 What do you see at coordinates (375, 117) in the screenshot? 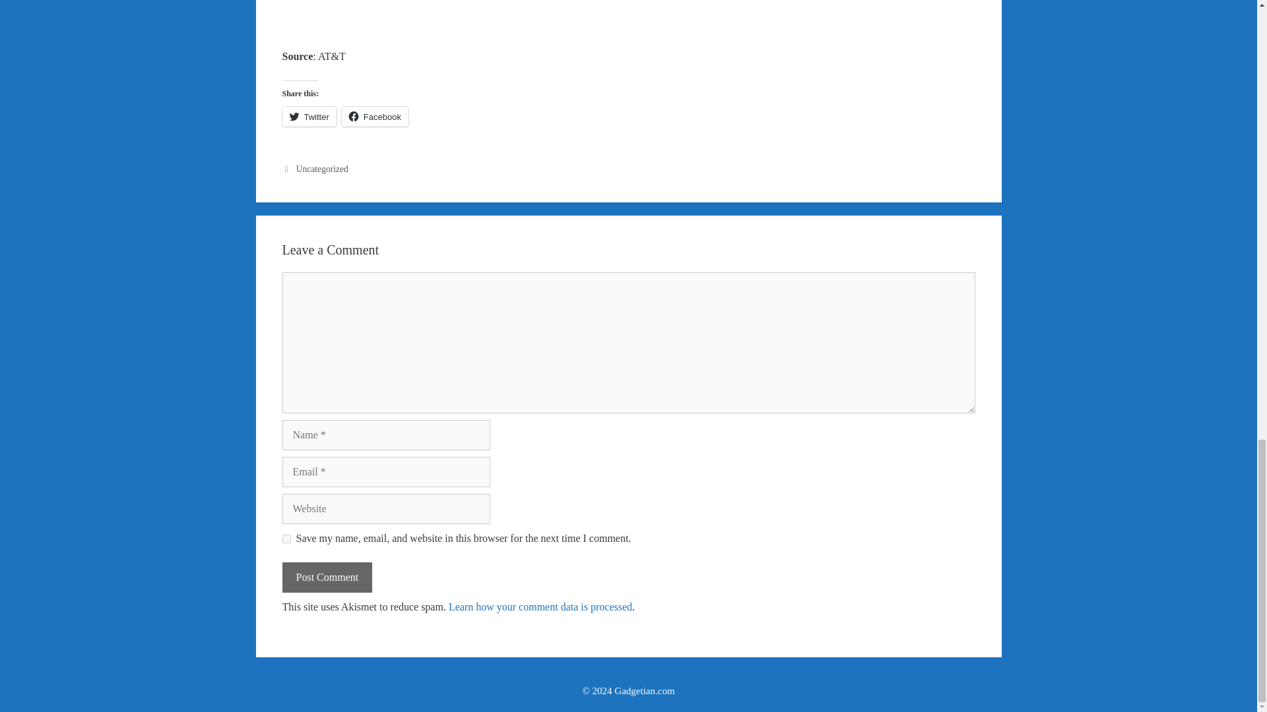
I see `Facebook` at bounding box center [375, 117].